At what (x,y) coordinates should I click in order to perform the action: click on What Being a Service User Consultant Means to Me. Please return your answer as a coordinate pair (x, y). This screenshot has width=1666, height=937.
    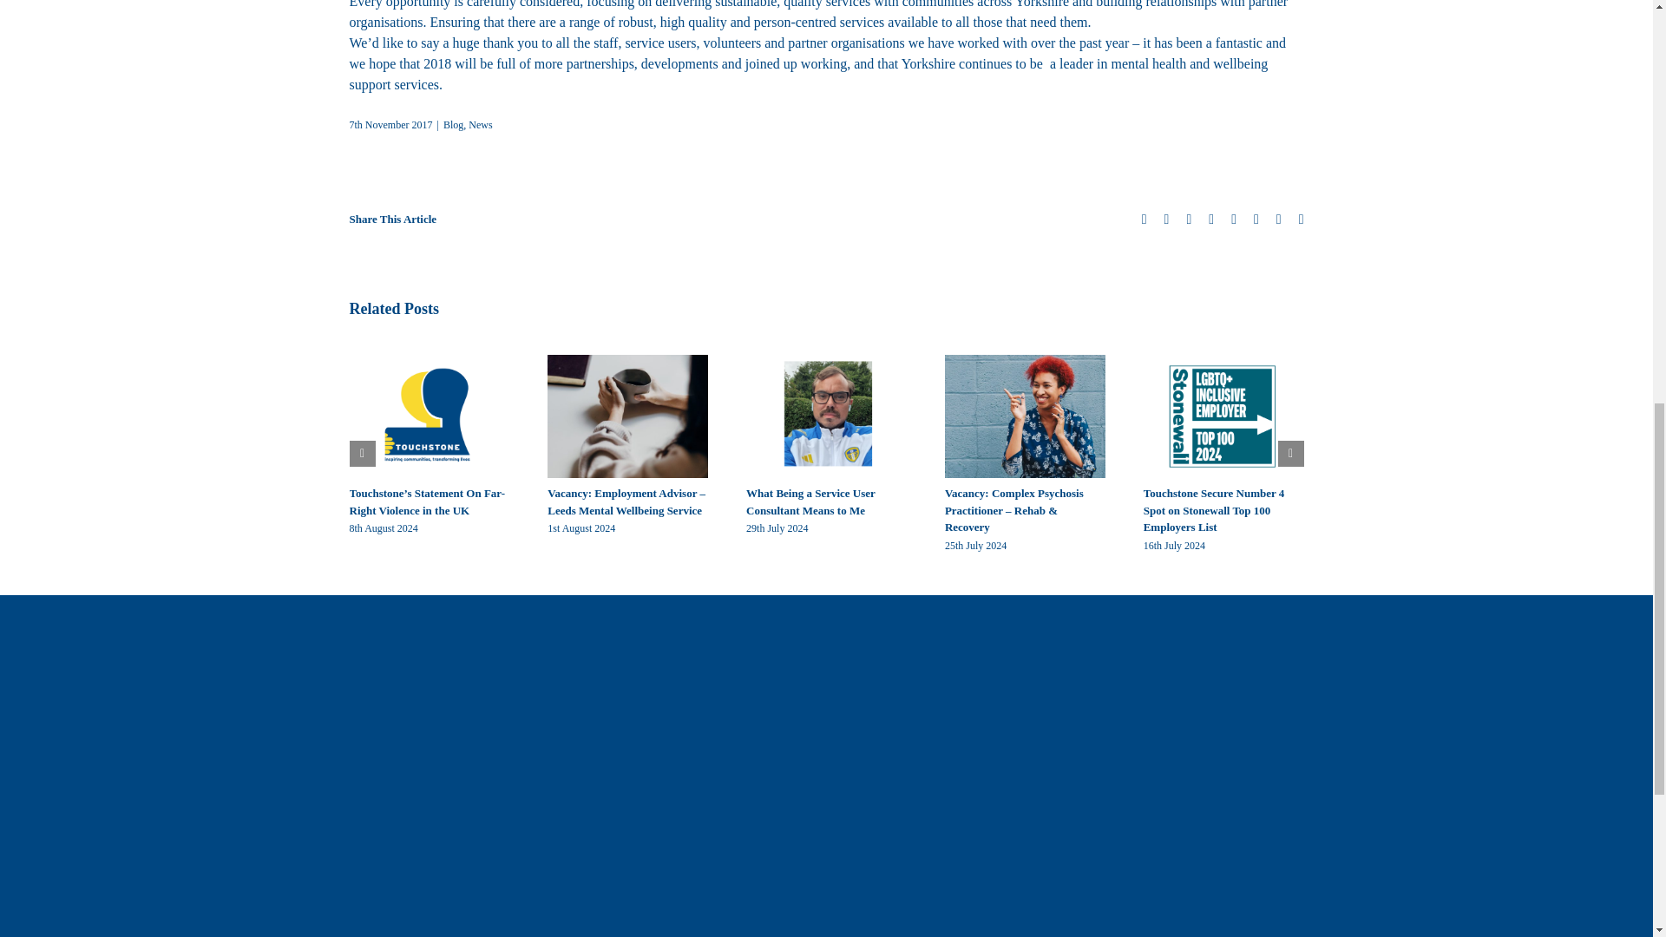
    Looking at the image, I should click on (810, 501).